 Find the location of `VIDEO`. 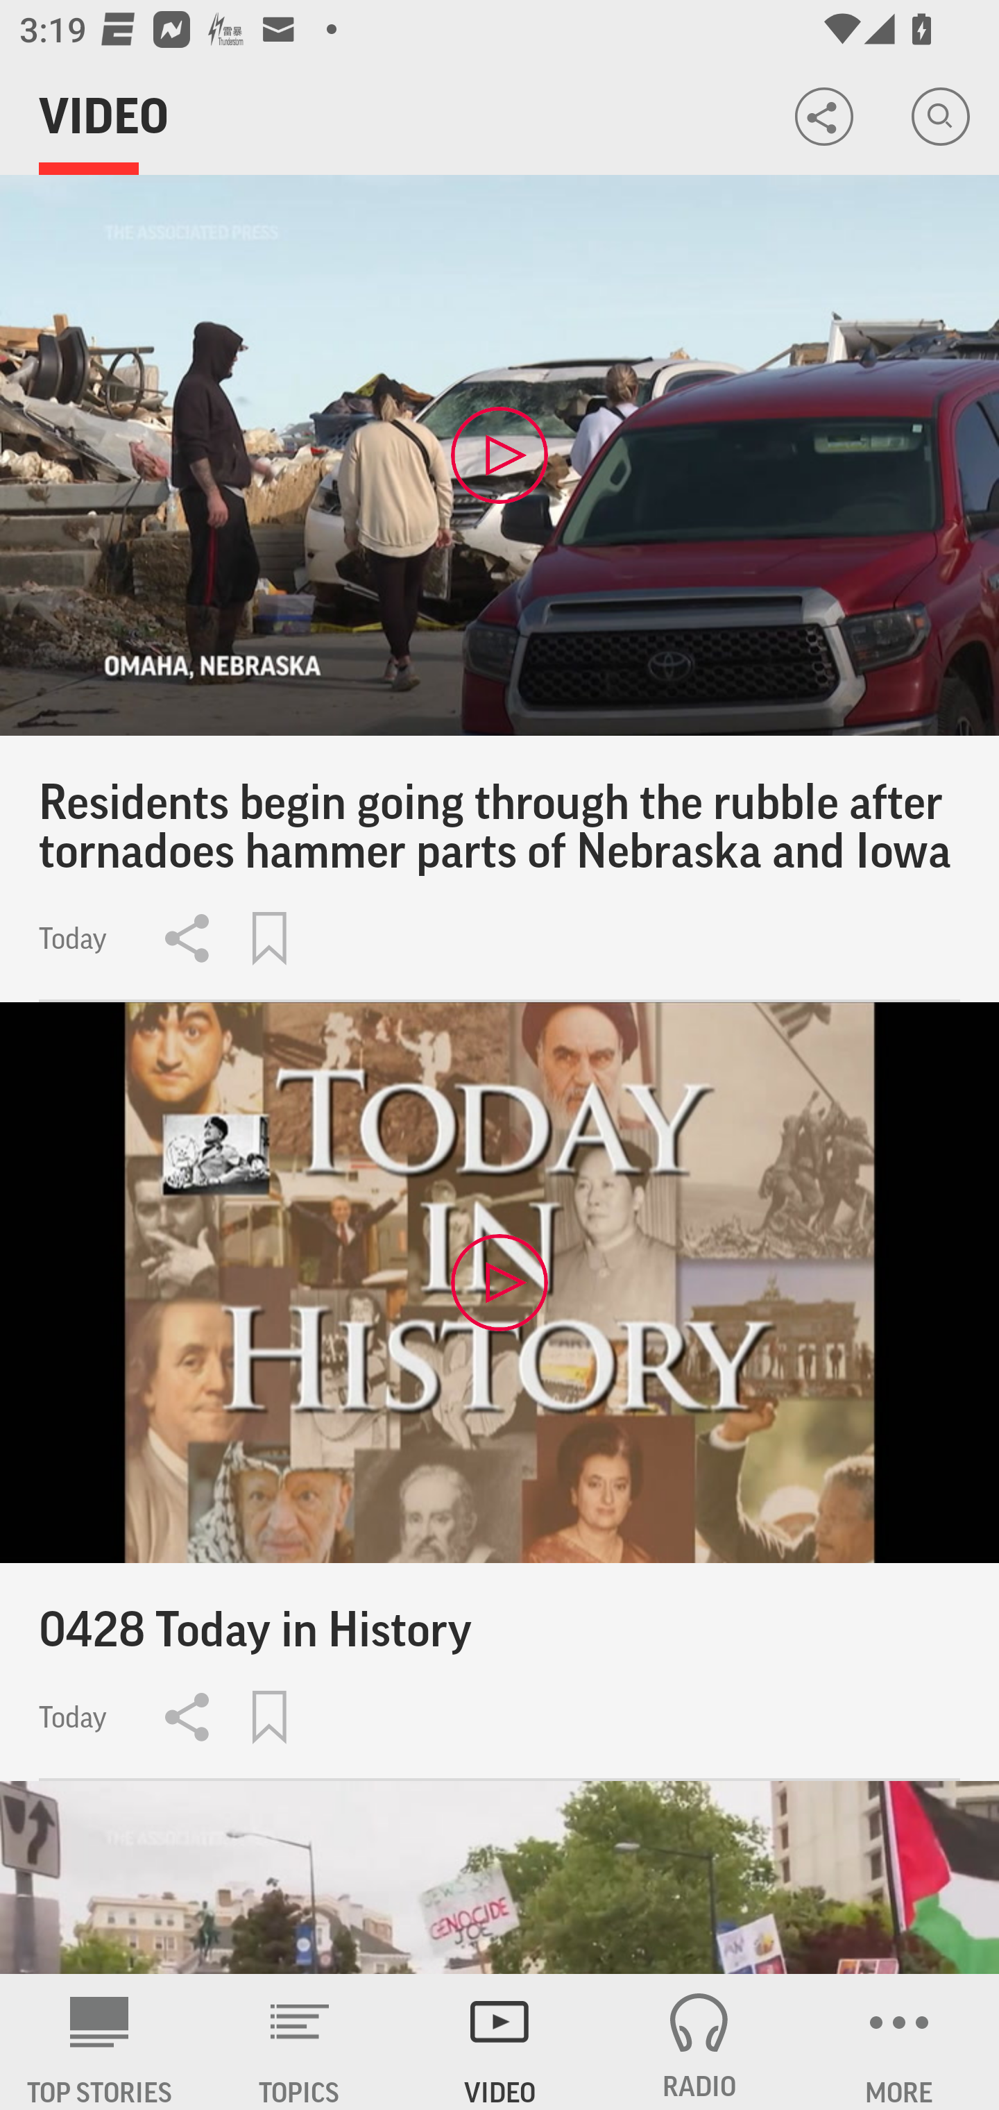

VIDEO is located at coordinates (499, 2042).